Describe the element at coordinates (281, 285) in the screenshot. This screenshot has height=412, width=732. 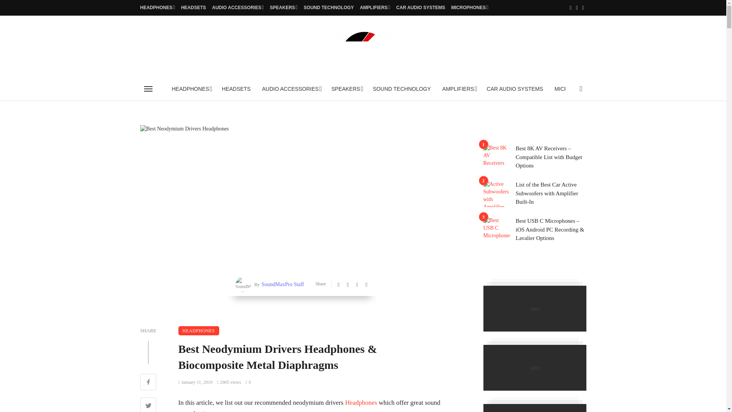
I see `Posts by SoundMaxPro Staff` at that location.